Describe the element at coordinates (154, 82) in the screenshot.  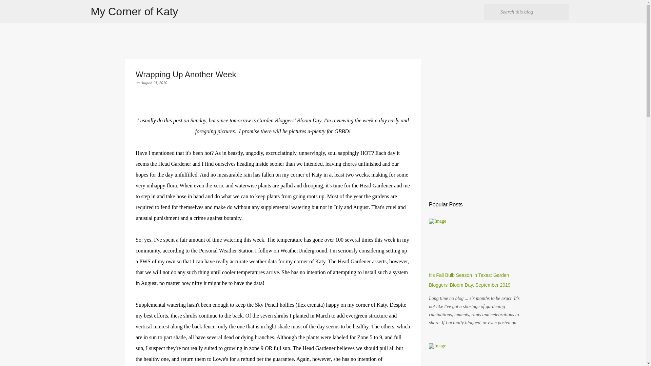
I see `August 14, 2010` at that location.